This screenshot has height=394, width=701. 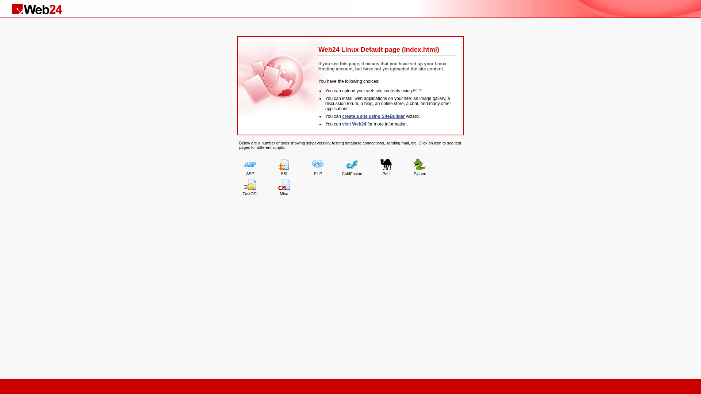 I want to click on create a site using SiteBuilder, so click(x=373, y=116).